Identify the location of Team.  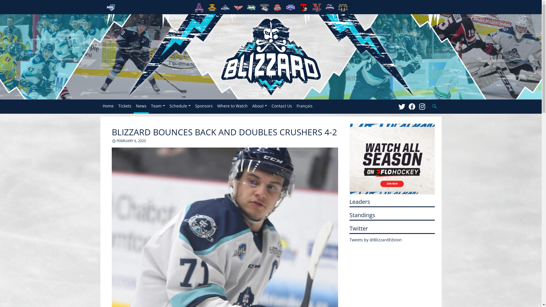
(158, 106).